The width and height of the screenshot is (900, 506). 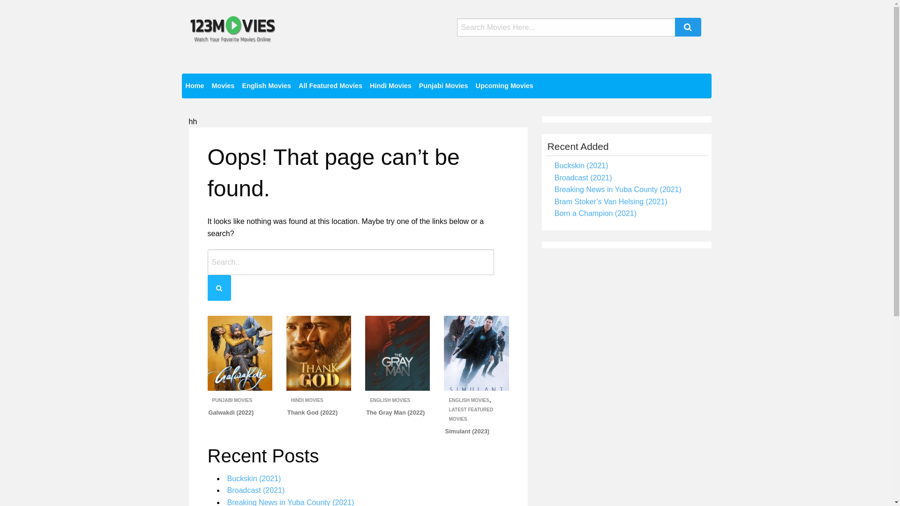 What do you see at coordinates (471, 414) in the screenshot?
I see `LATEST FEATURED MOVIES` at bounding box center [471, 414].